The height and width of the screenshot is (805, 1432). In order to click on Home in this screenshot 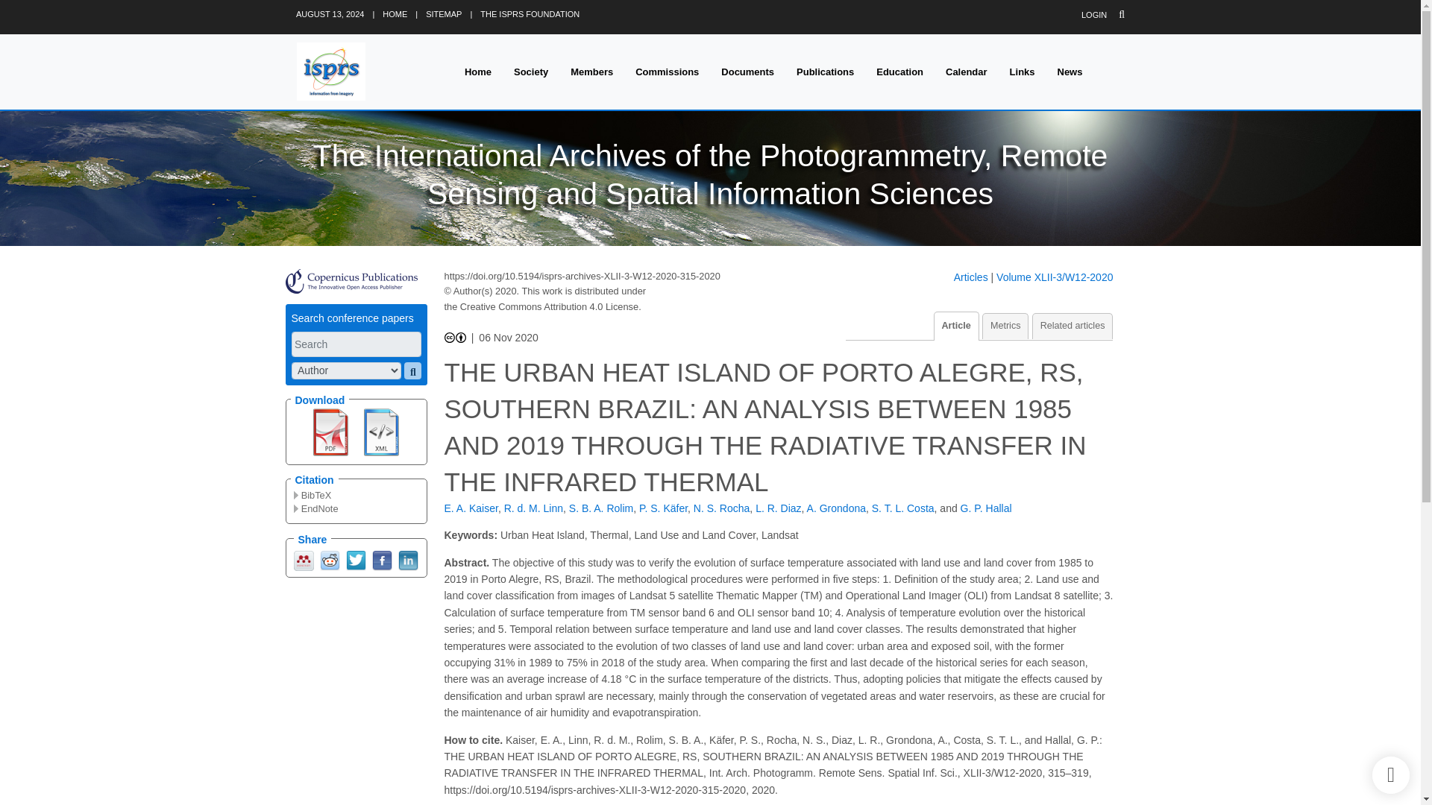, I will do `click(477, 72)`.